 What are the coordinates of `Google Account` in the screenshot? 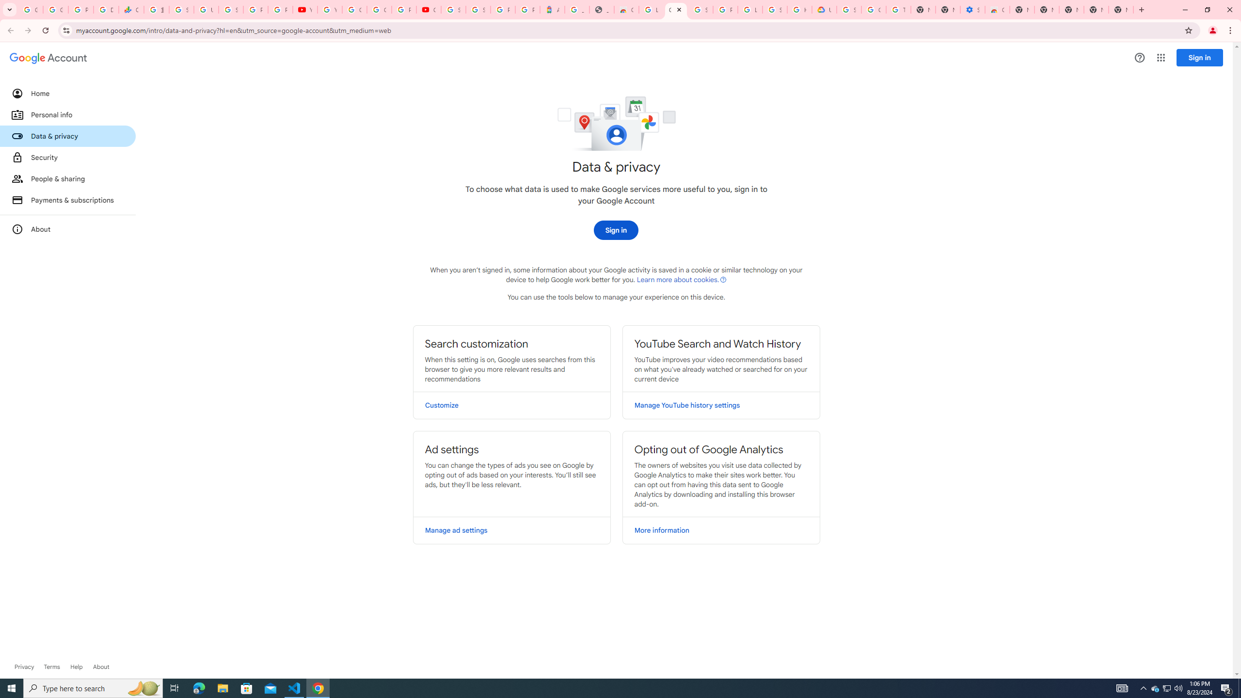 It's located at (676, 10).